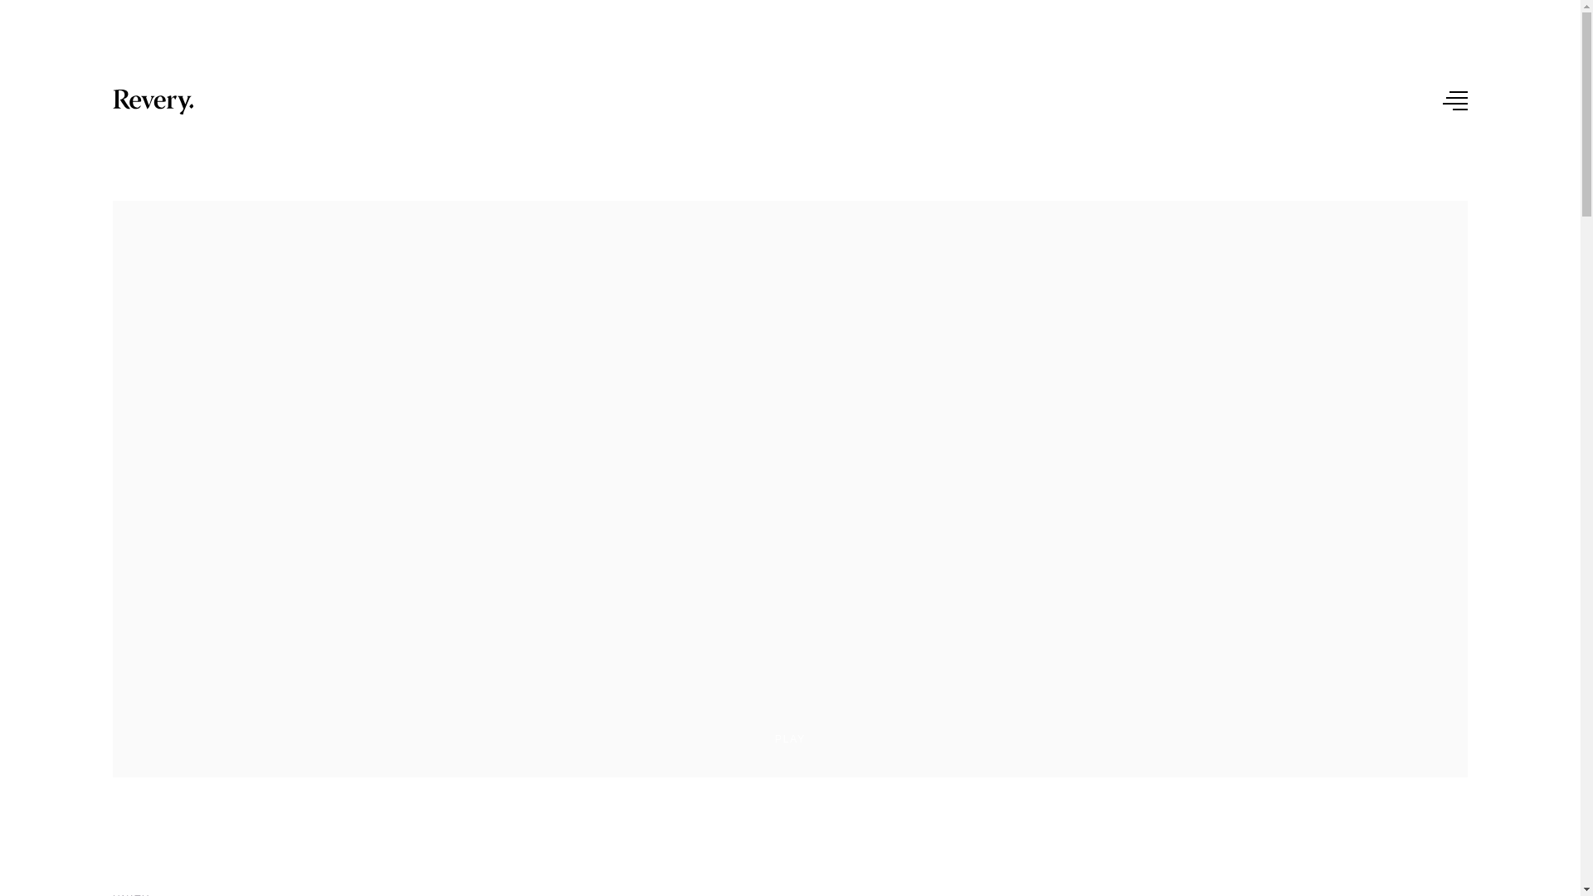  What do you see at coordinates (1455, 100) in the screenshot?
I see `Menu` at bounding box center [1455, 100].